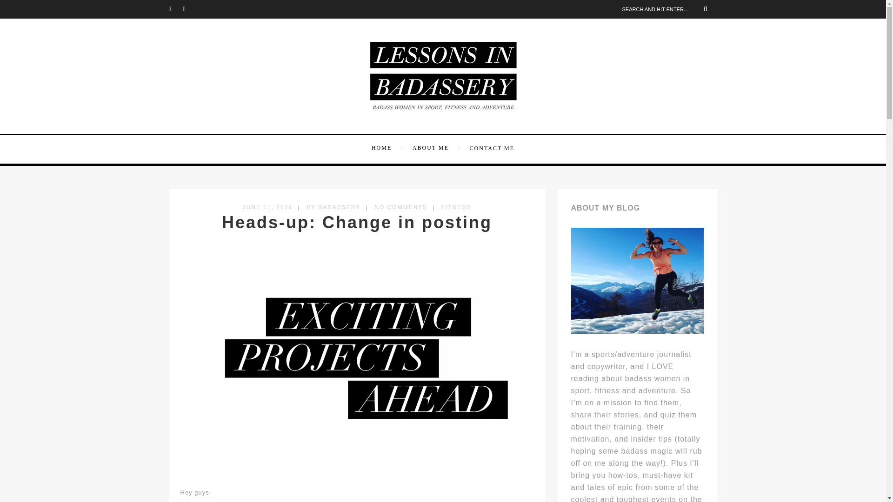 This screenshot has width=893, height=502. Describe the element at coordinates (333, 207) in the screenshot. I see `BY BADASSERY` at that location.